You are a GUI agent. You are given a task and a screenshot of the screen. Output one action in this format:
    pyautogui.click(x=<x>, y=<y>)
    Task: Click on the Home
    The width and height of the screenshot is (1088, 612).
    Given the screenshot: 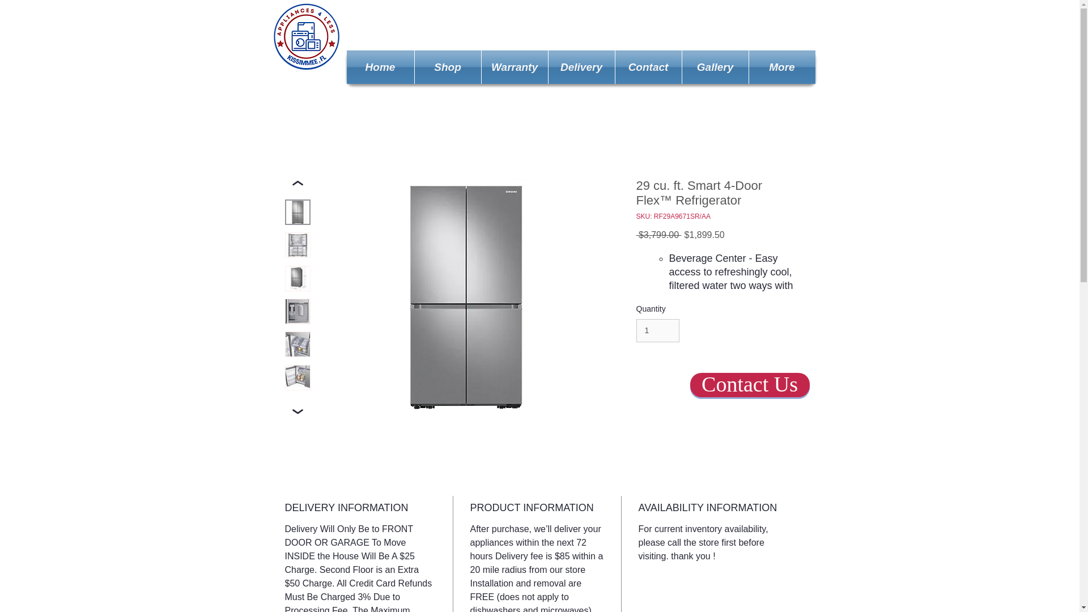 What is the action you would take?
    pyautogui.click(x=381, y=67)
    